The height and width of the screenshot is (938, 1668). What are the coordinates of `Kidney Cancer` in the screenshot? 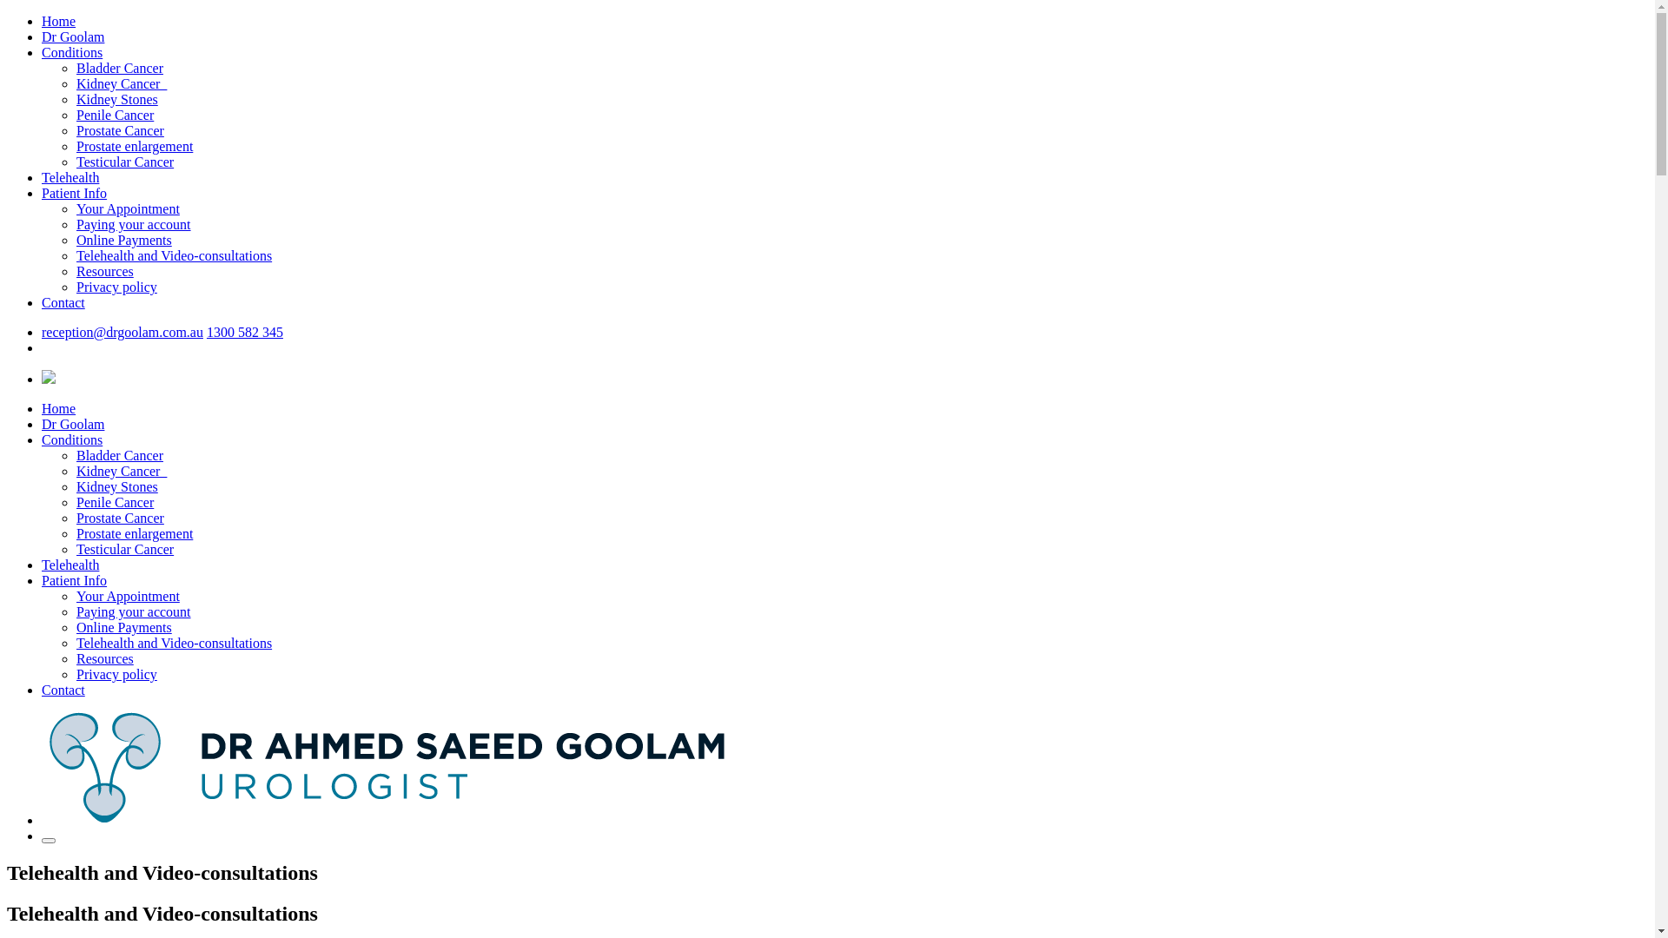 It's located at (122, 471).